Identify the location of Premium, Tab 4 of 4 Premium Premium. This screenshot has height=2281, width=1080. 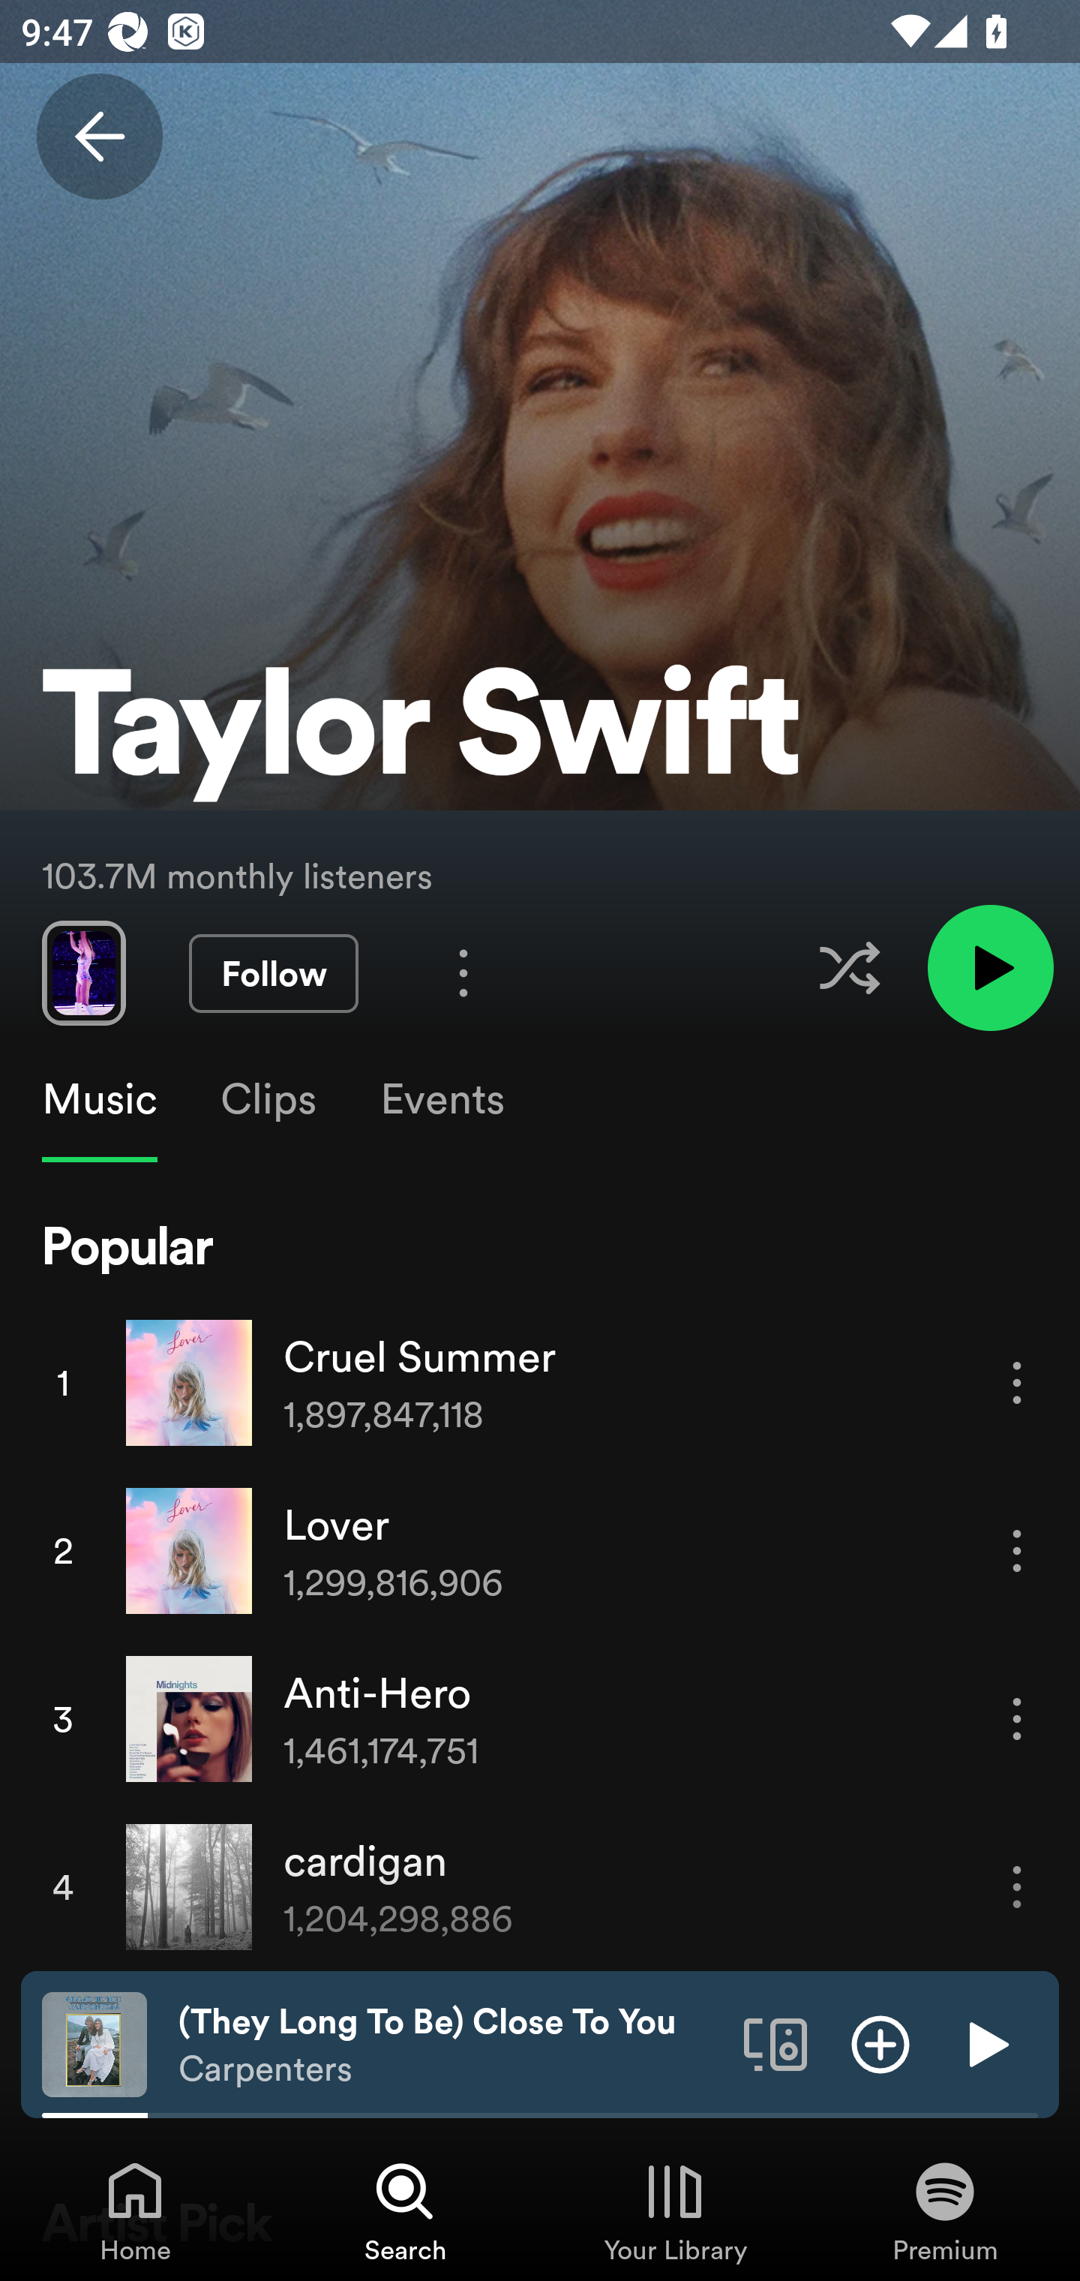
(945, 2210).